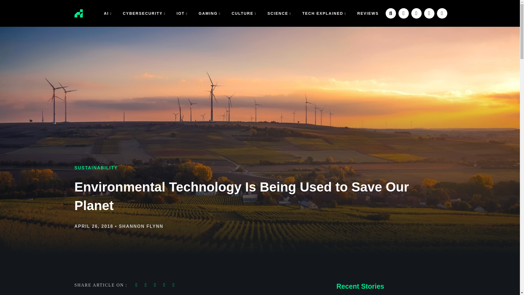 Image resolution: width=524 pixels, height=295 pixels. Describe the element at coordinates (210, 13) in the screenshot. I see `GAMING` at that location.